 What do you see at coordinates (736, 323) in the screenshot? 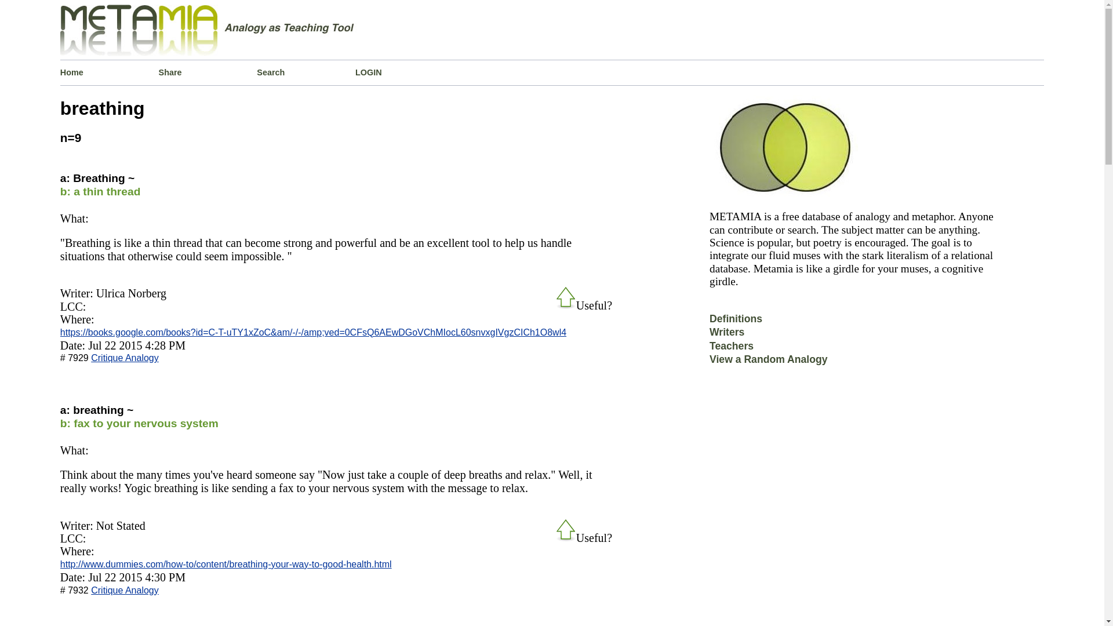
I see `Definitions` at bounding box center [736, 323].